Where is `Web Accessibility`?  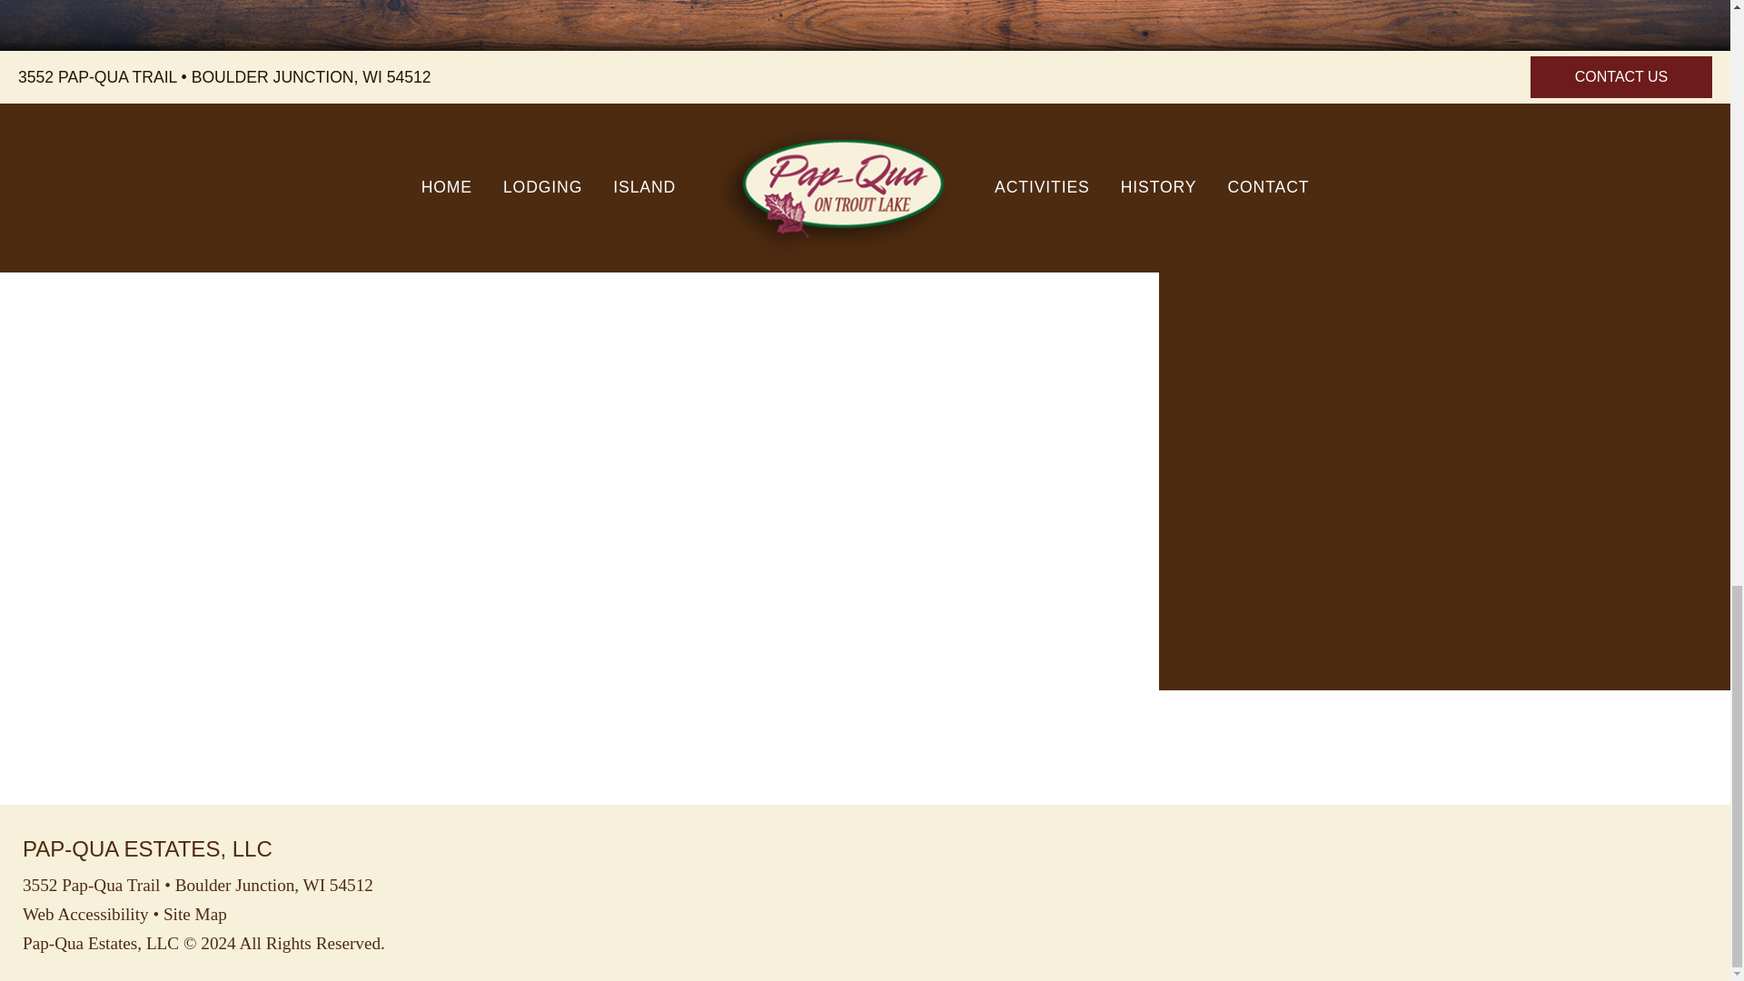
Web Accessibility is located at coordinates (85, 914).